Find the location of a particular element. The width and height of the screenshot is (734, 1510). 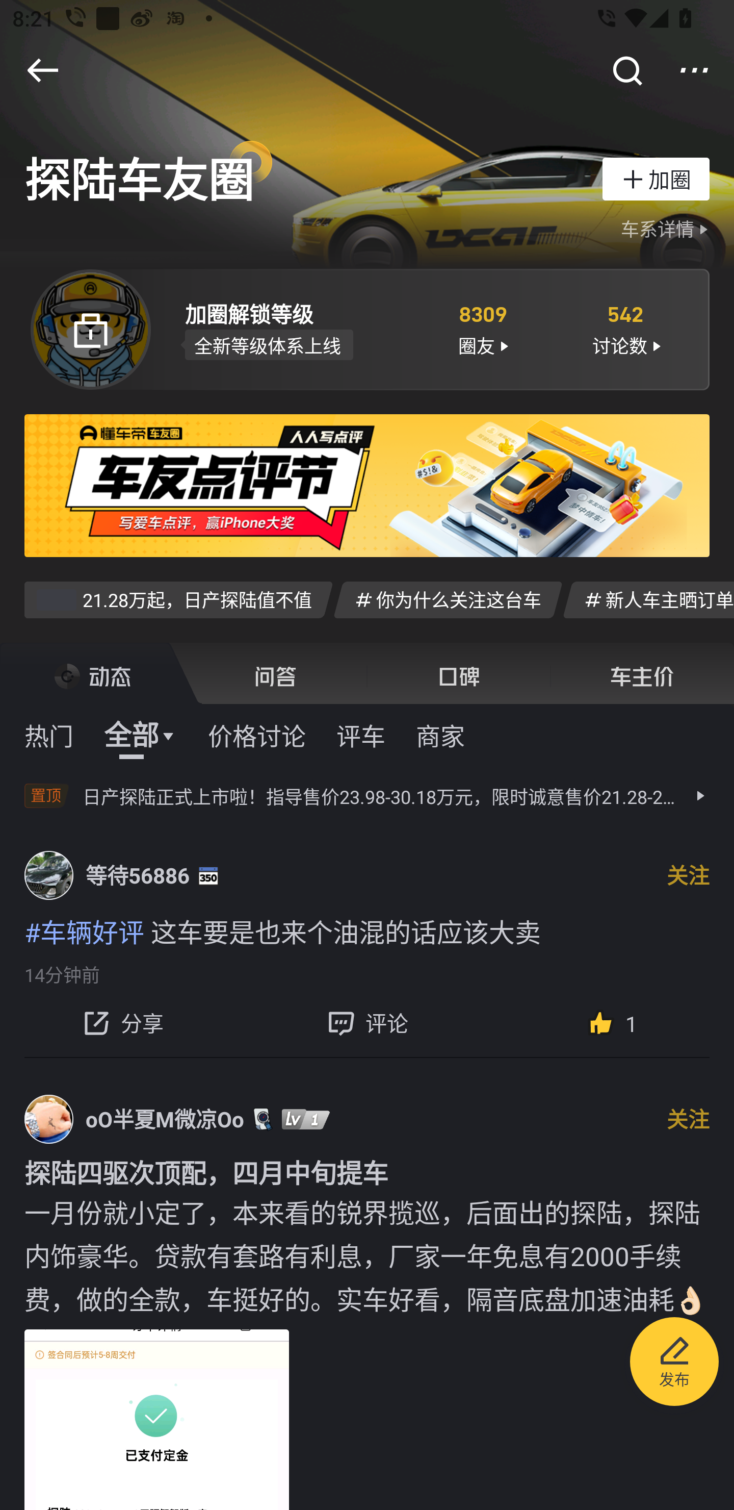

全部  is located at coordinates (141, 735).